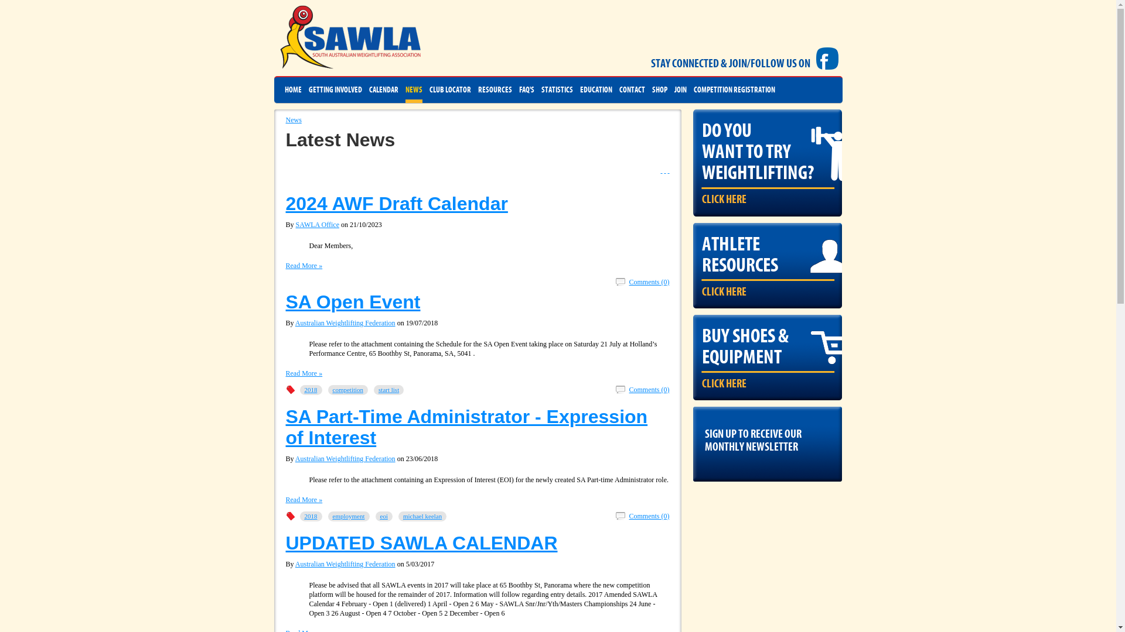 The width and height of the screenshot is (1125, 632). I want to click on Australian Weightlifting Federation, so click(346, 323).